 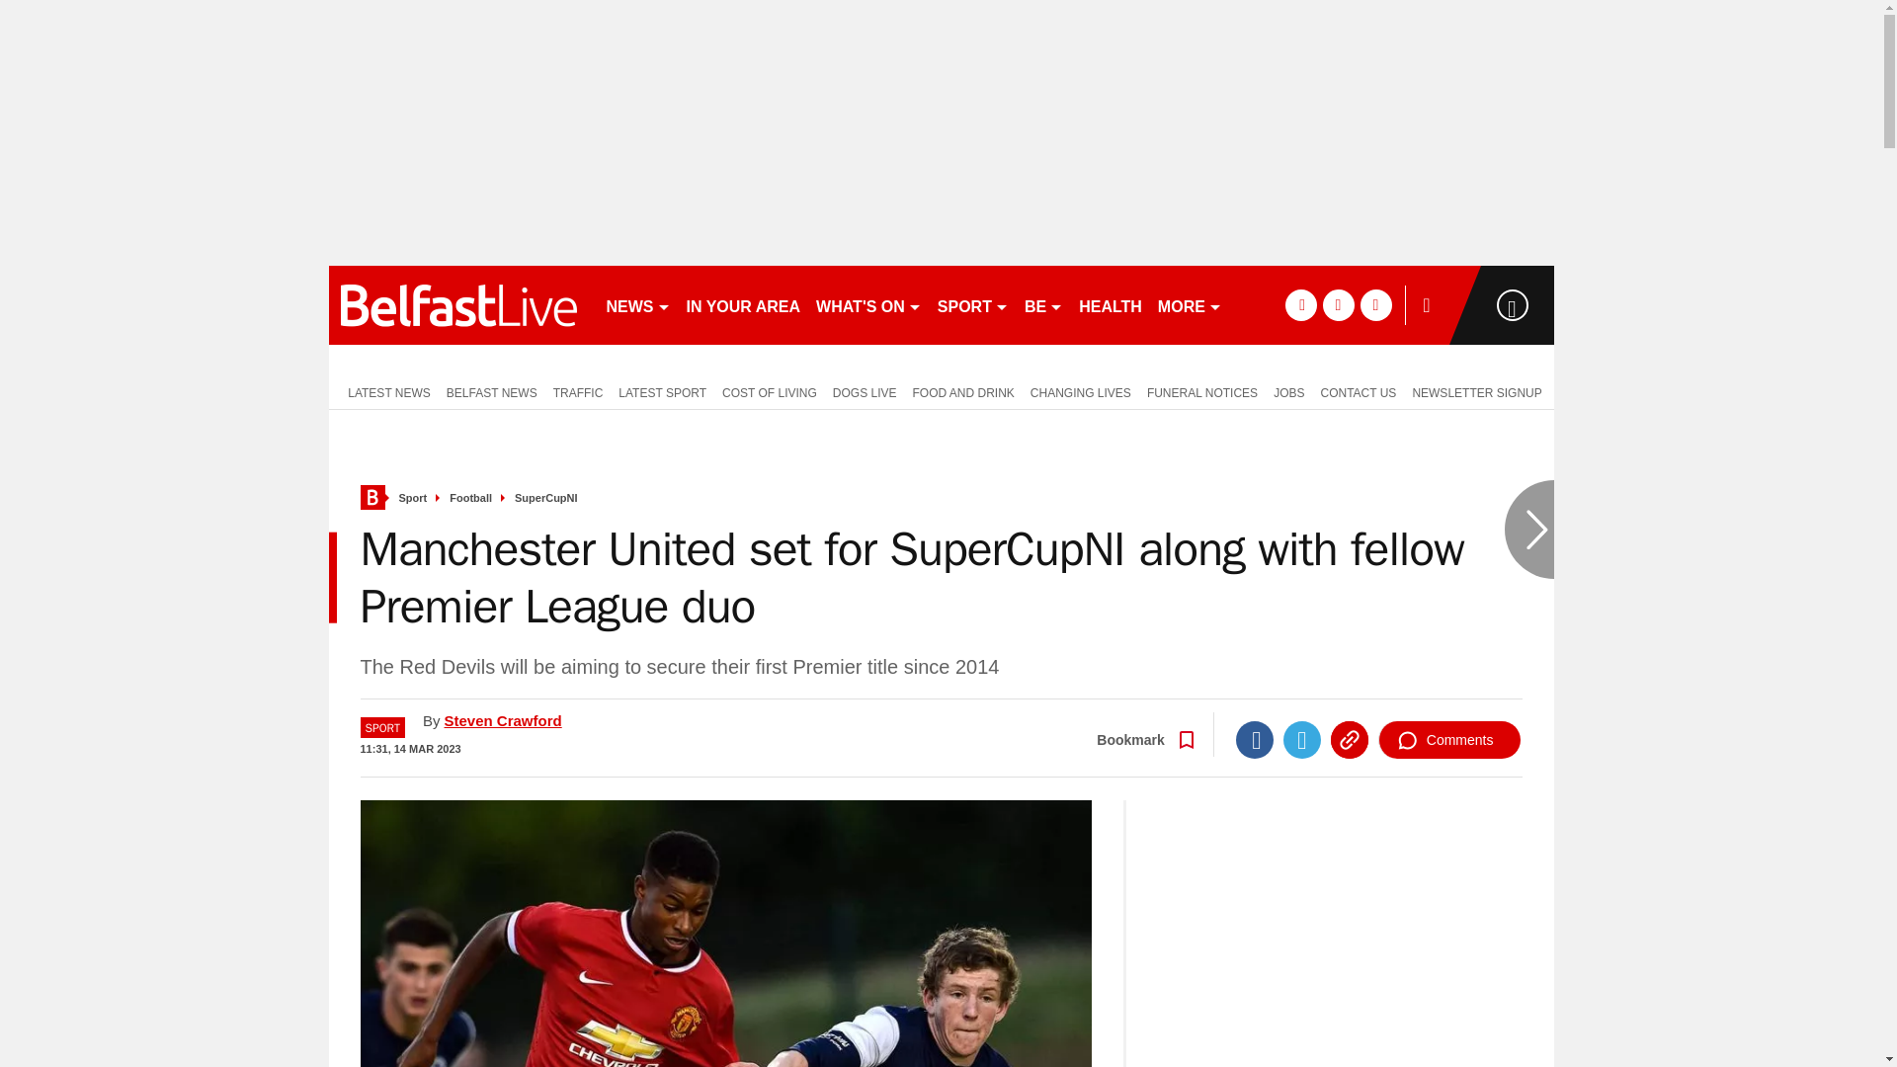 I want to click on Facebook, so click(x=1255, y=739).